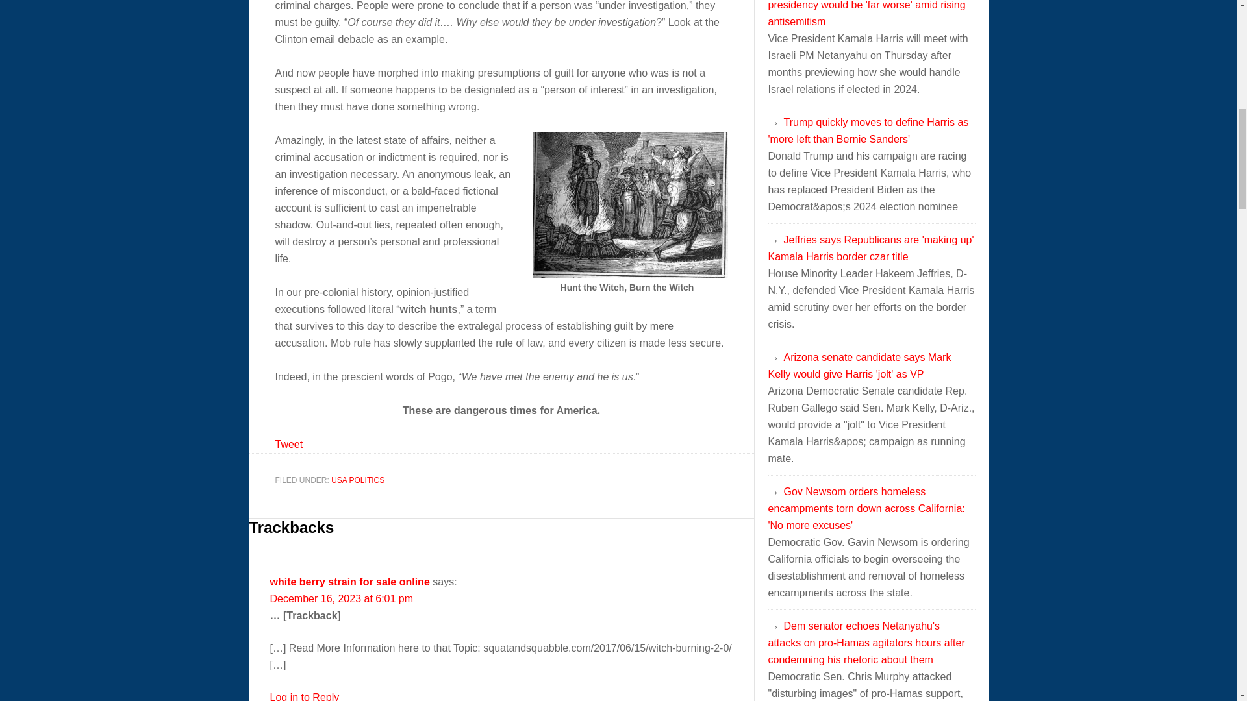 This screenshot has width=1247, height=701. What do you see at coordinates (350, 582) in the screenshot?
I see `white berry strain for sale online` at bounding box center [350, 582].